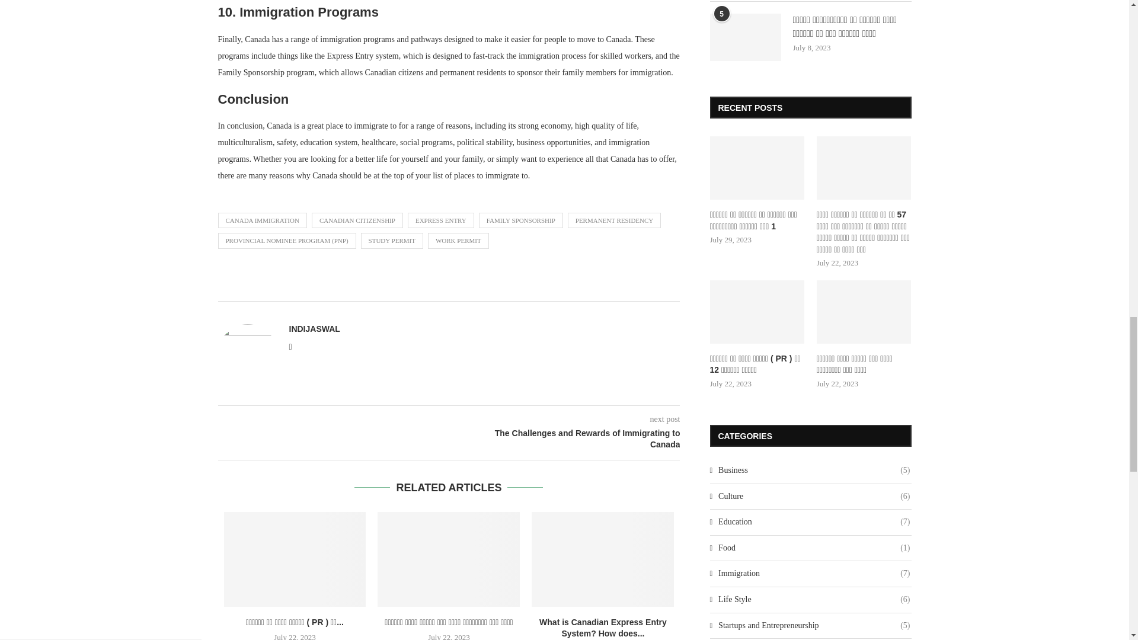 Image resolution: width=1138 pixels, height=640 pixels. I want to click on WORK PERMIT, so click(458, 241).